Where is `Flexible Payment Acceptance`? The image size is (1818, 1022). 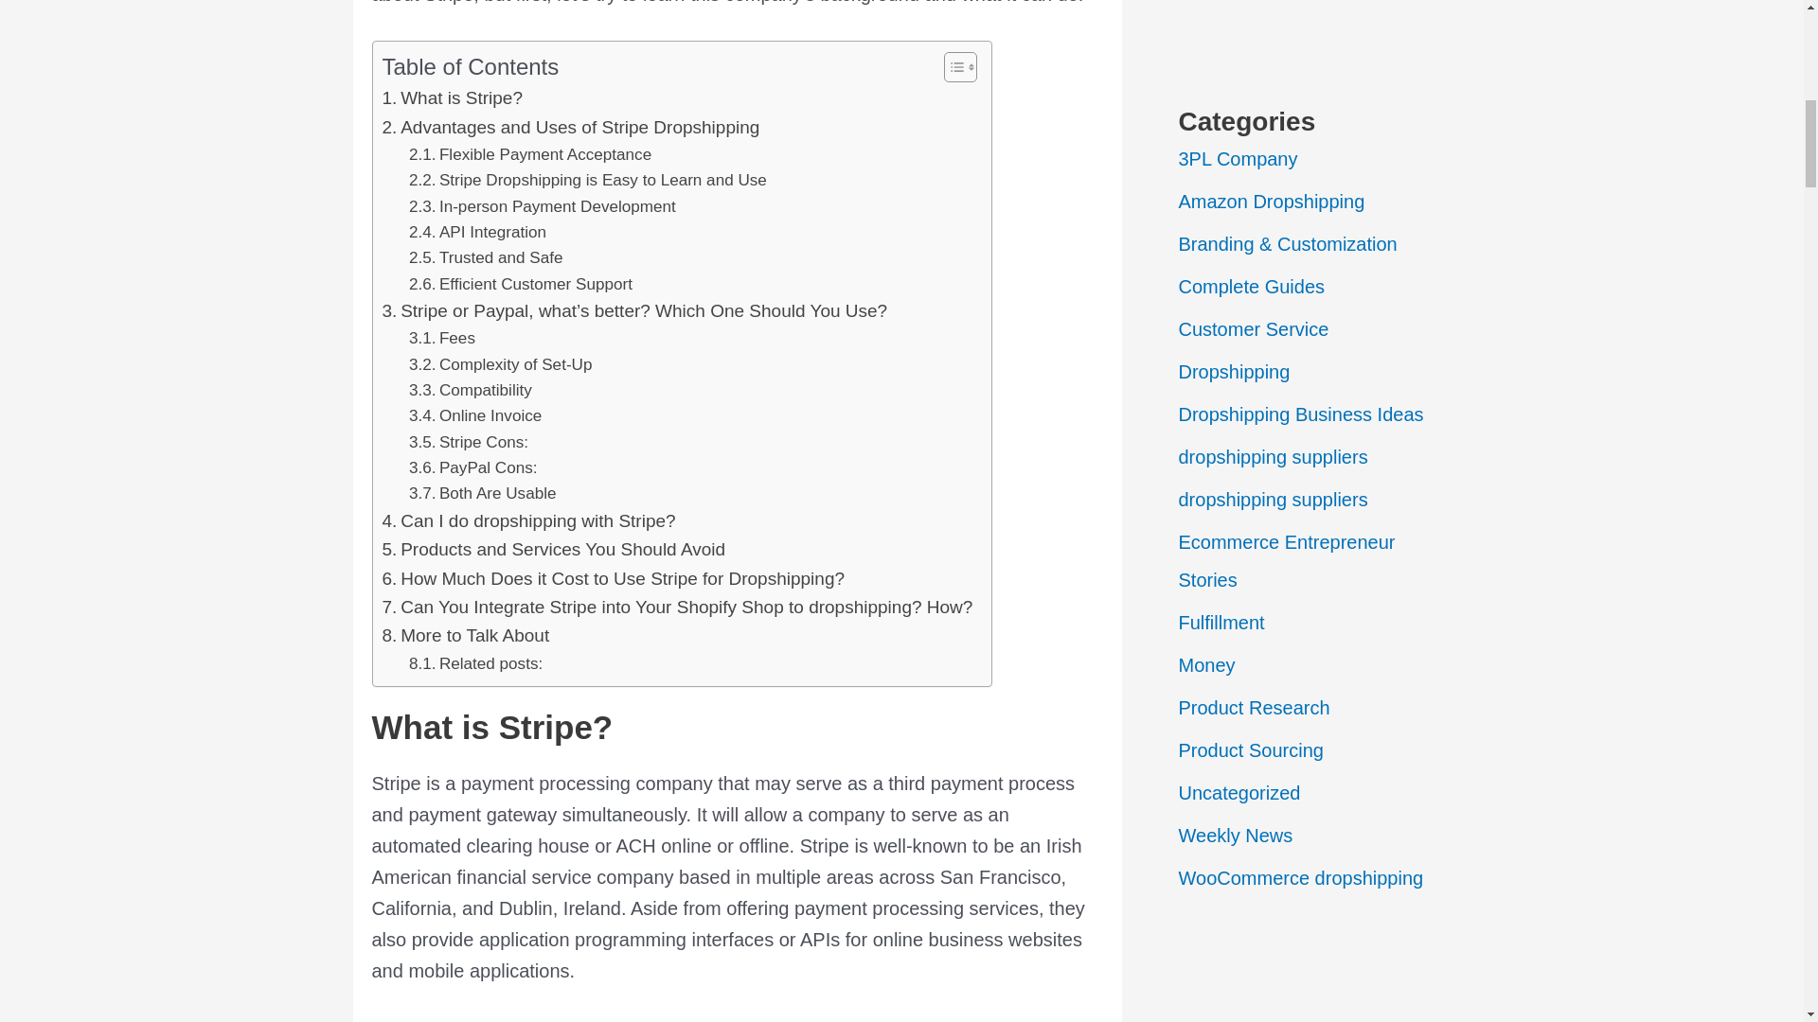
Flexible Payment Acceptance is located at coordinates (530, 155).